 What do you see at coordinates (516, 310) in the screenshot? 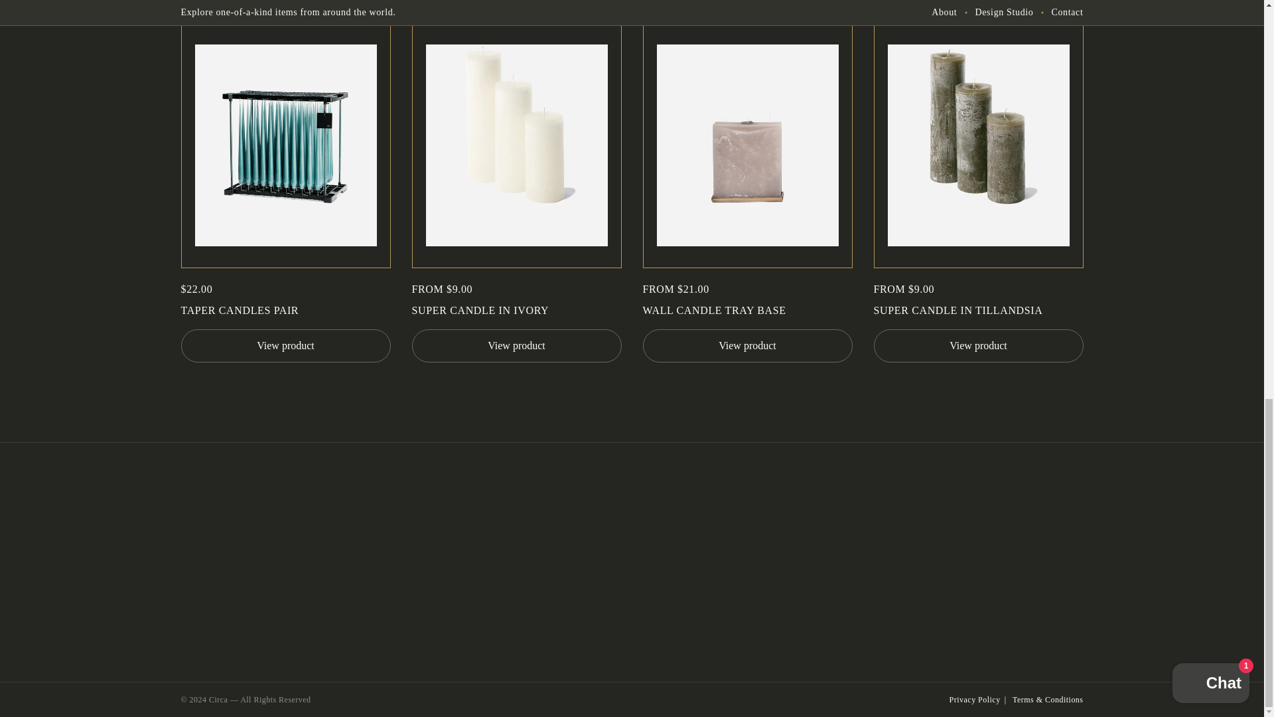
I see `Super Candle in Ivory` at bounding box center [516, 310].